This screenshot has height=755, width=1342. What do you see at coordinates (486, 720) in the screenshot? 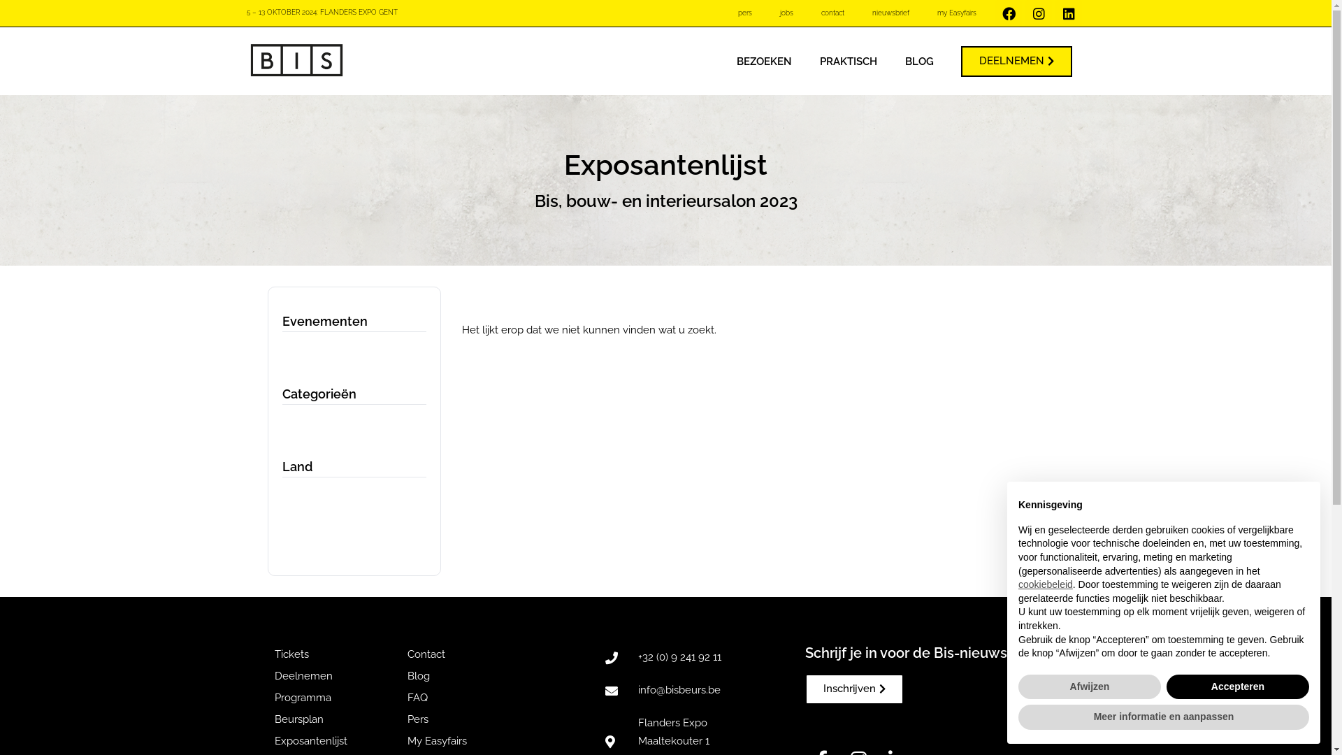
I see `Pers` at bounding box center [486, 720].